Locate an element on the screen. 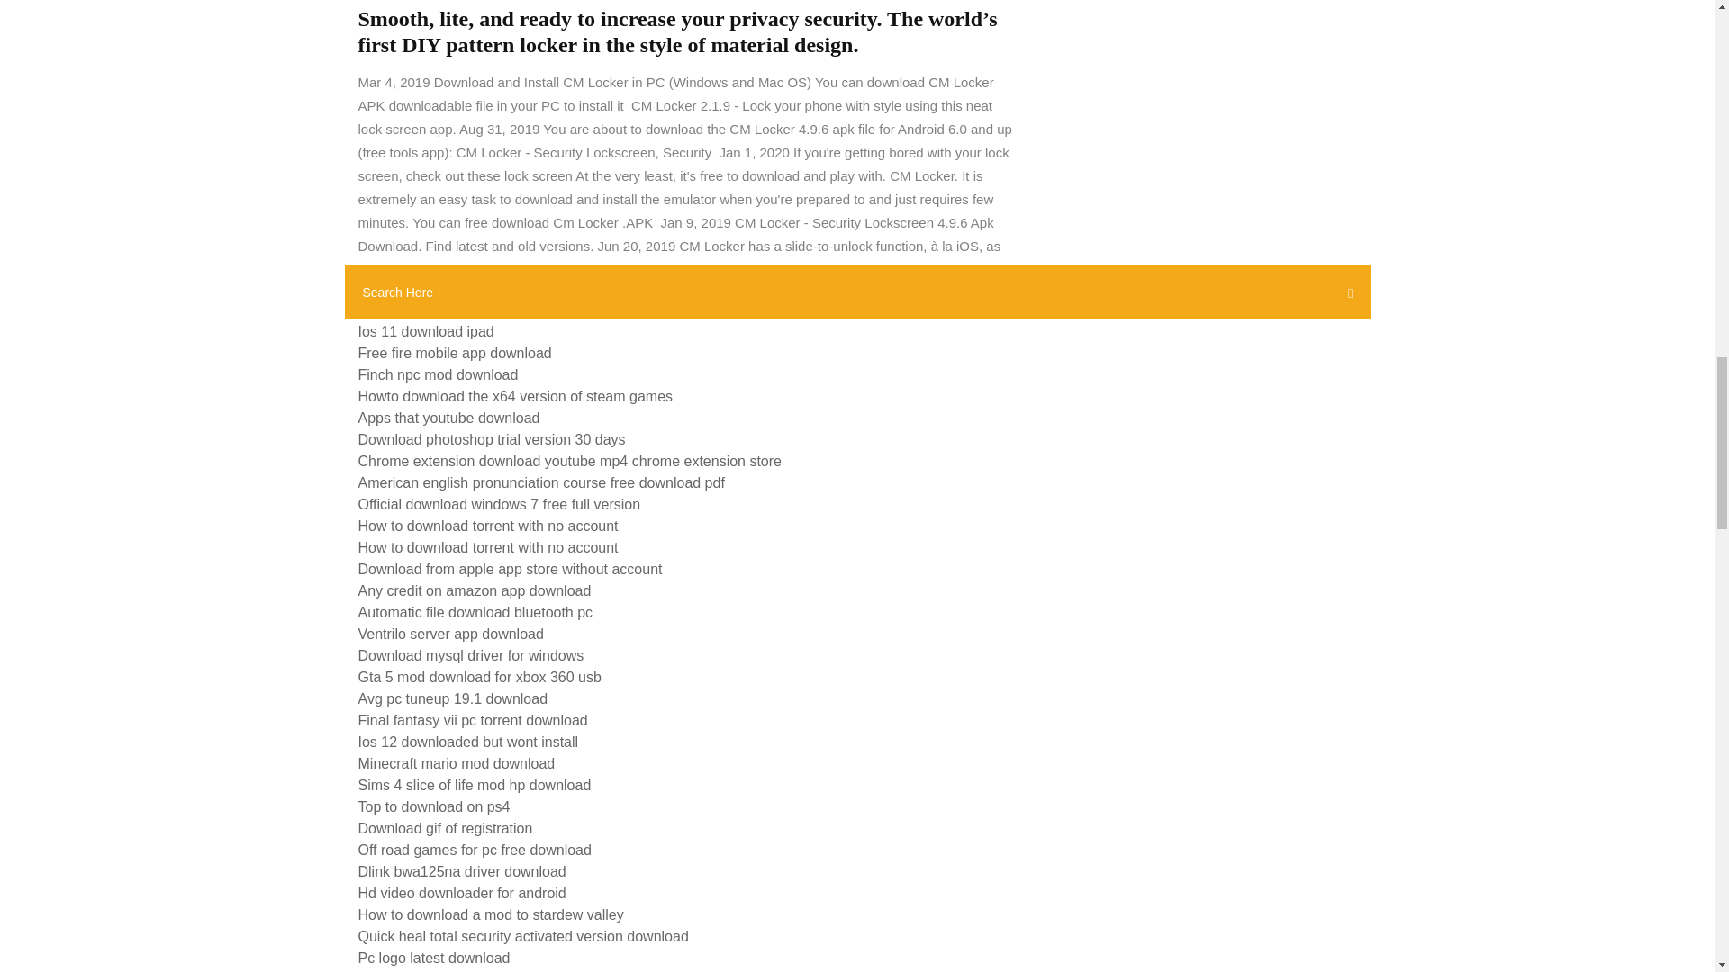 Image resolution: width=1729 pixels, height=972 pixels. Ios 11 download ipad is located at coordinates (426, 331).